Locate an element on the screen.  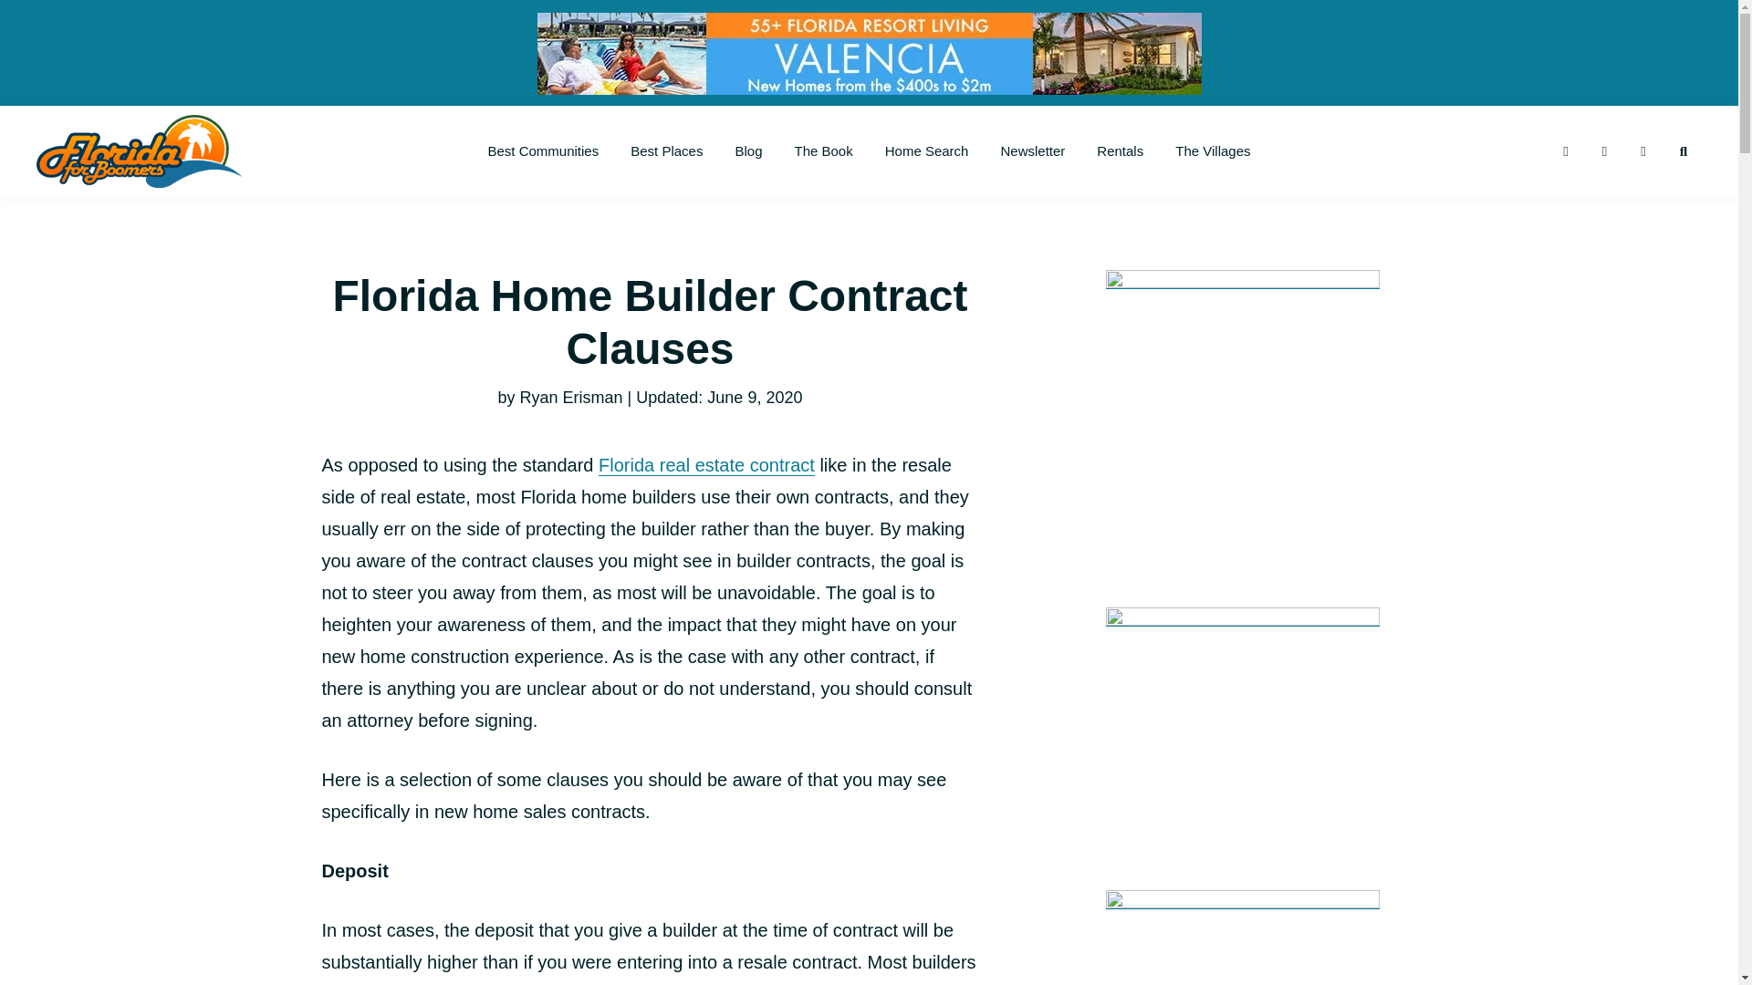
Florida real estate contract is located at coordinates (706, 465).